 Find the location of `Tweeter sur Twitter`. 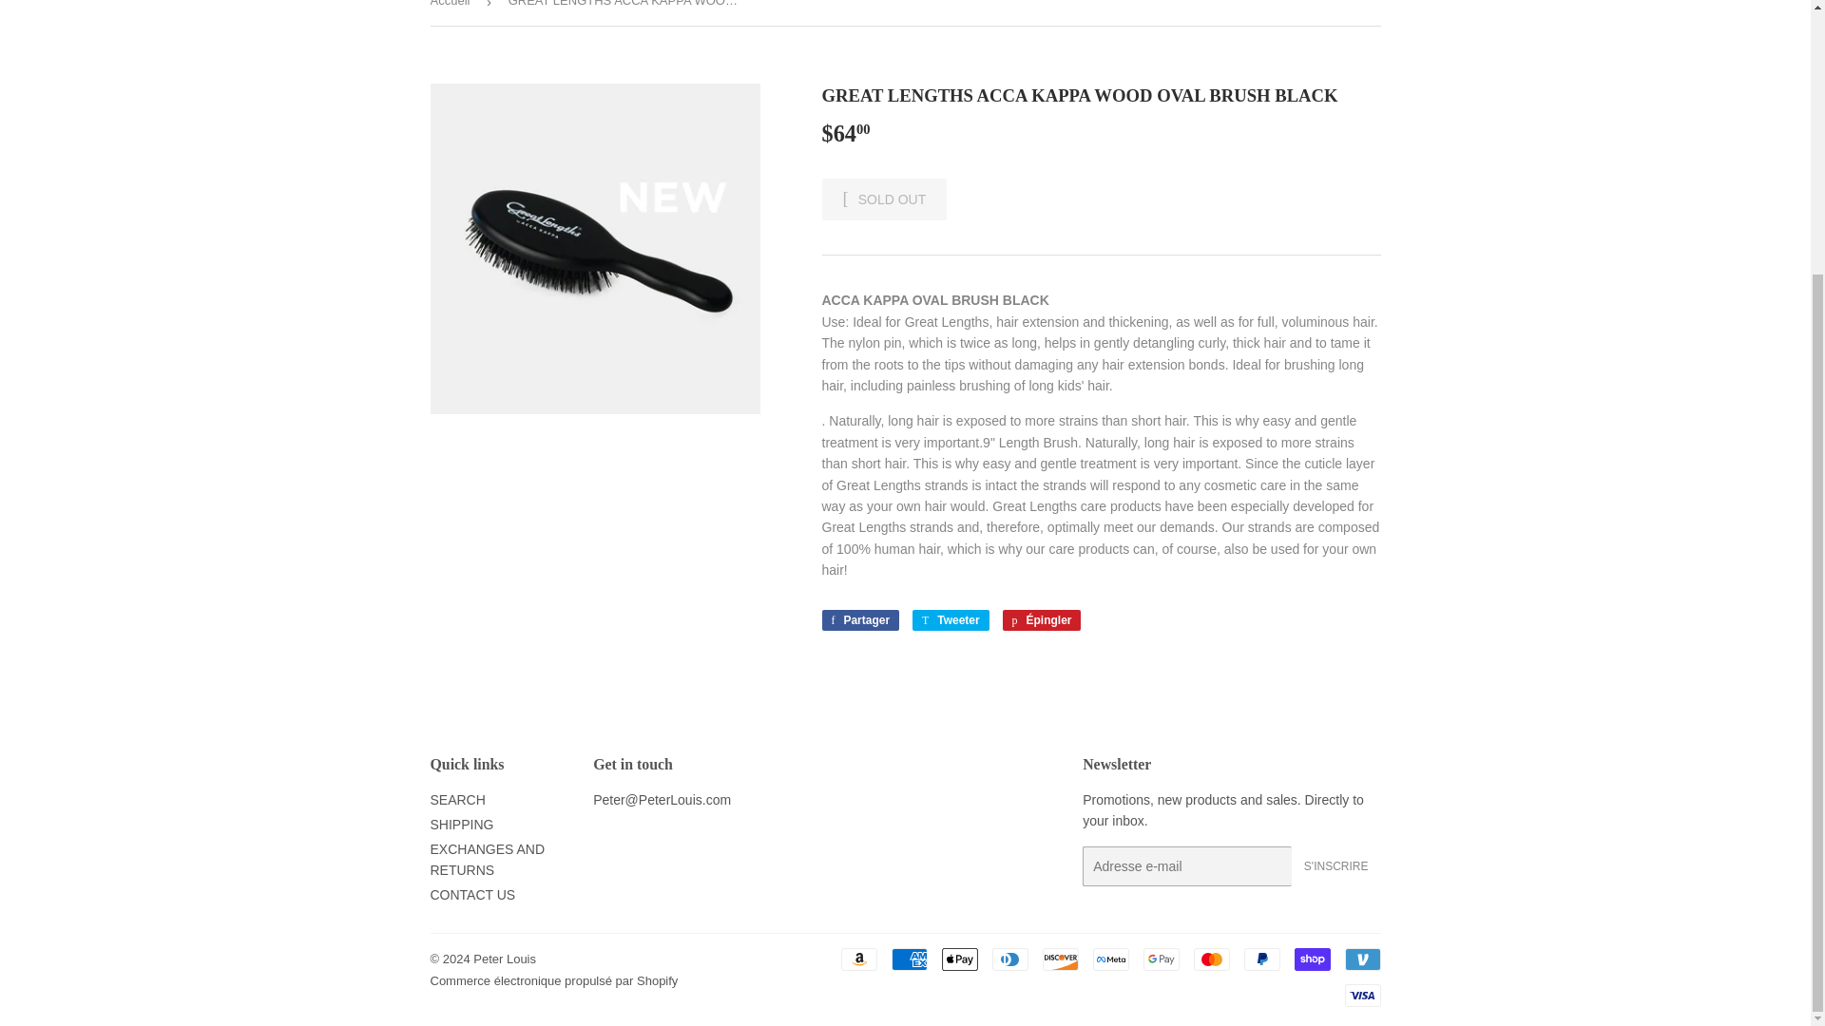

Tweeter sur Twitter is located at coordinates (951, 619).